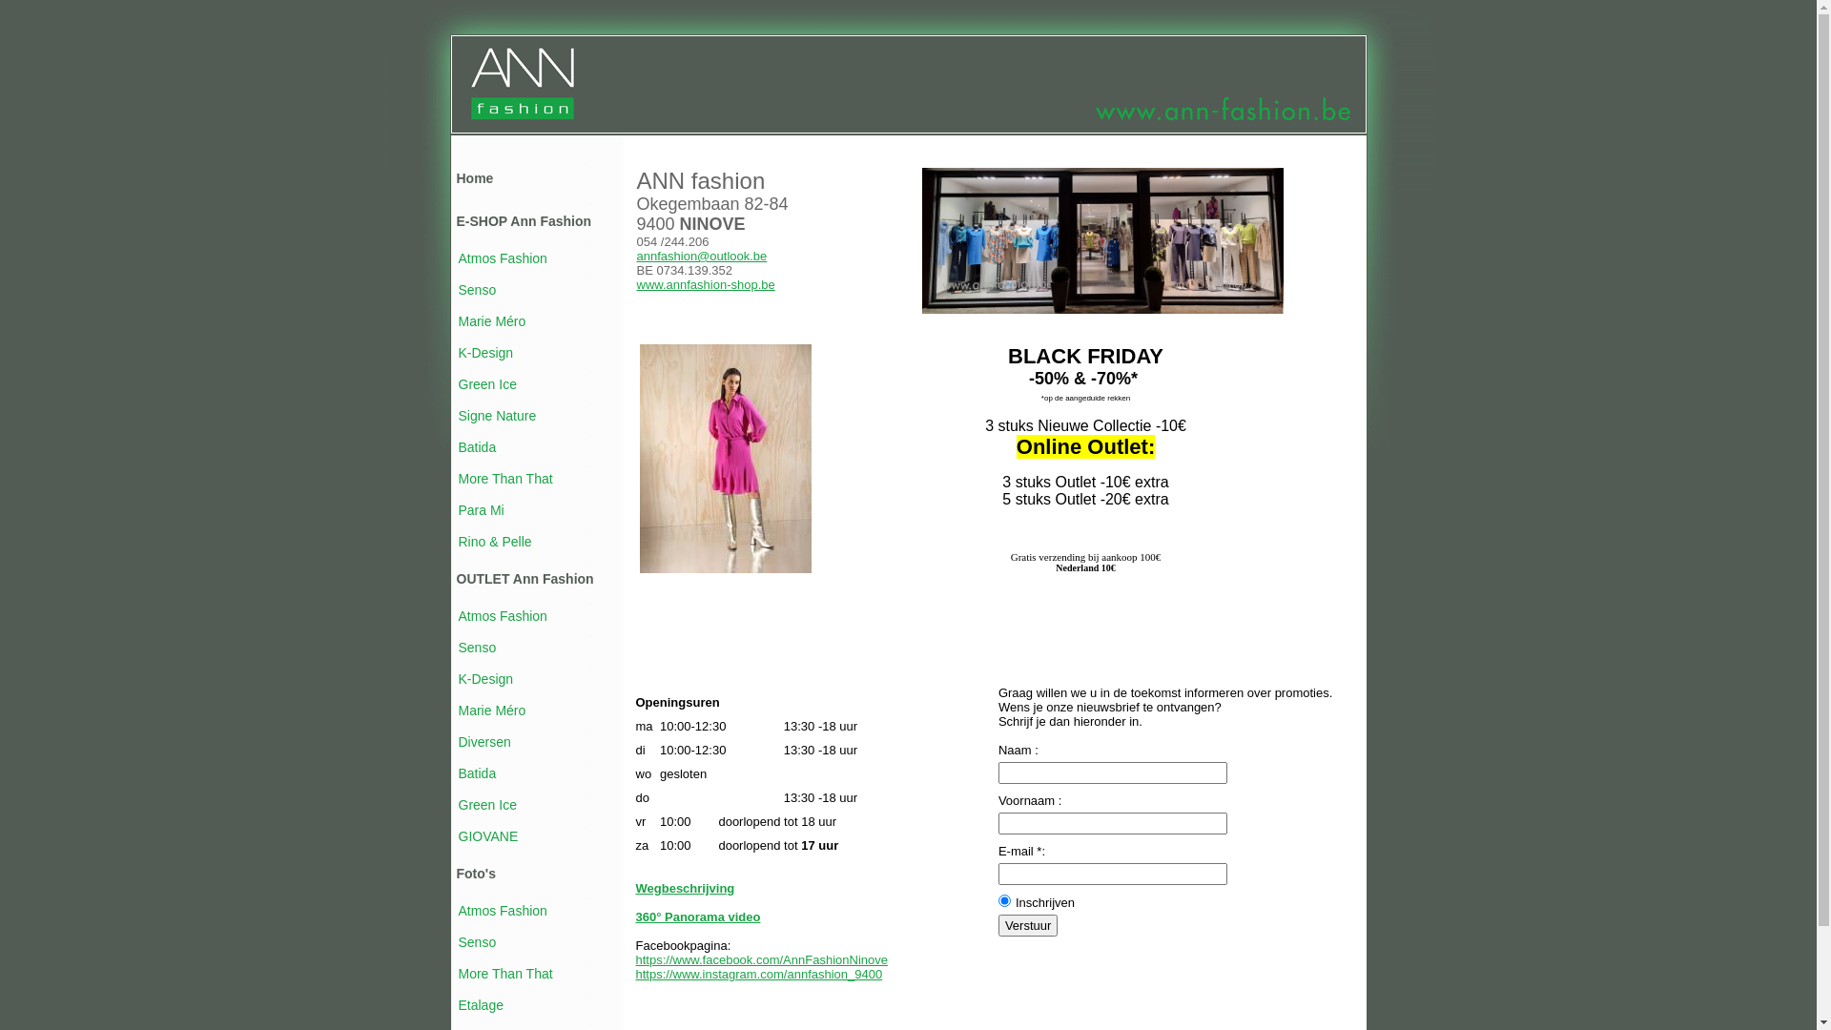 The image size is (1831, 1030). What do you see at coordinates (706, 284) in the screenshot?
I see `www.annfashion-shop.be` at bounding box center [706, 284].